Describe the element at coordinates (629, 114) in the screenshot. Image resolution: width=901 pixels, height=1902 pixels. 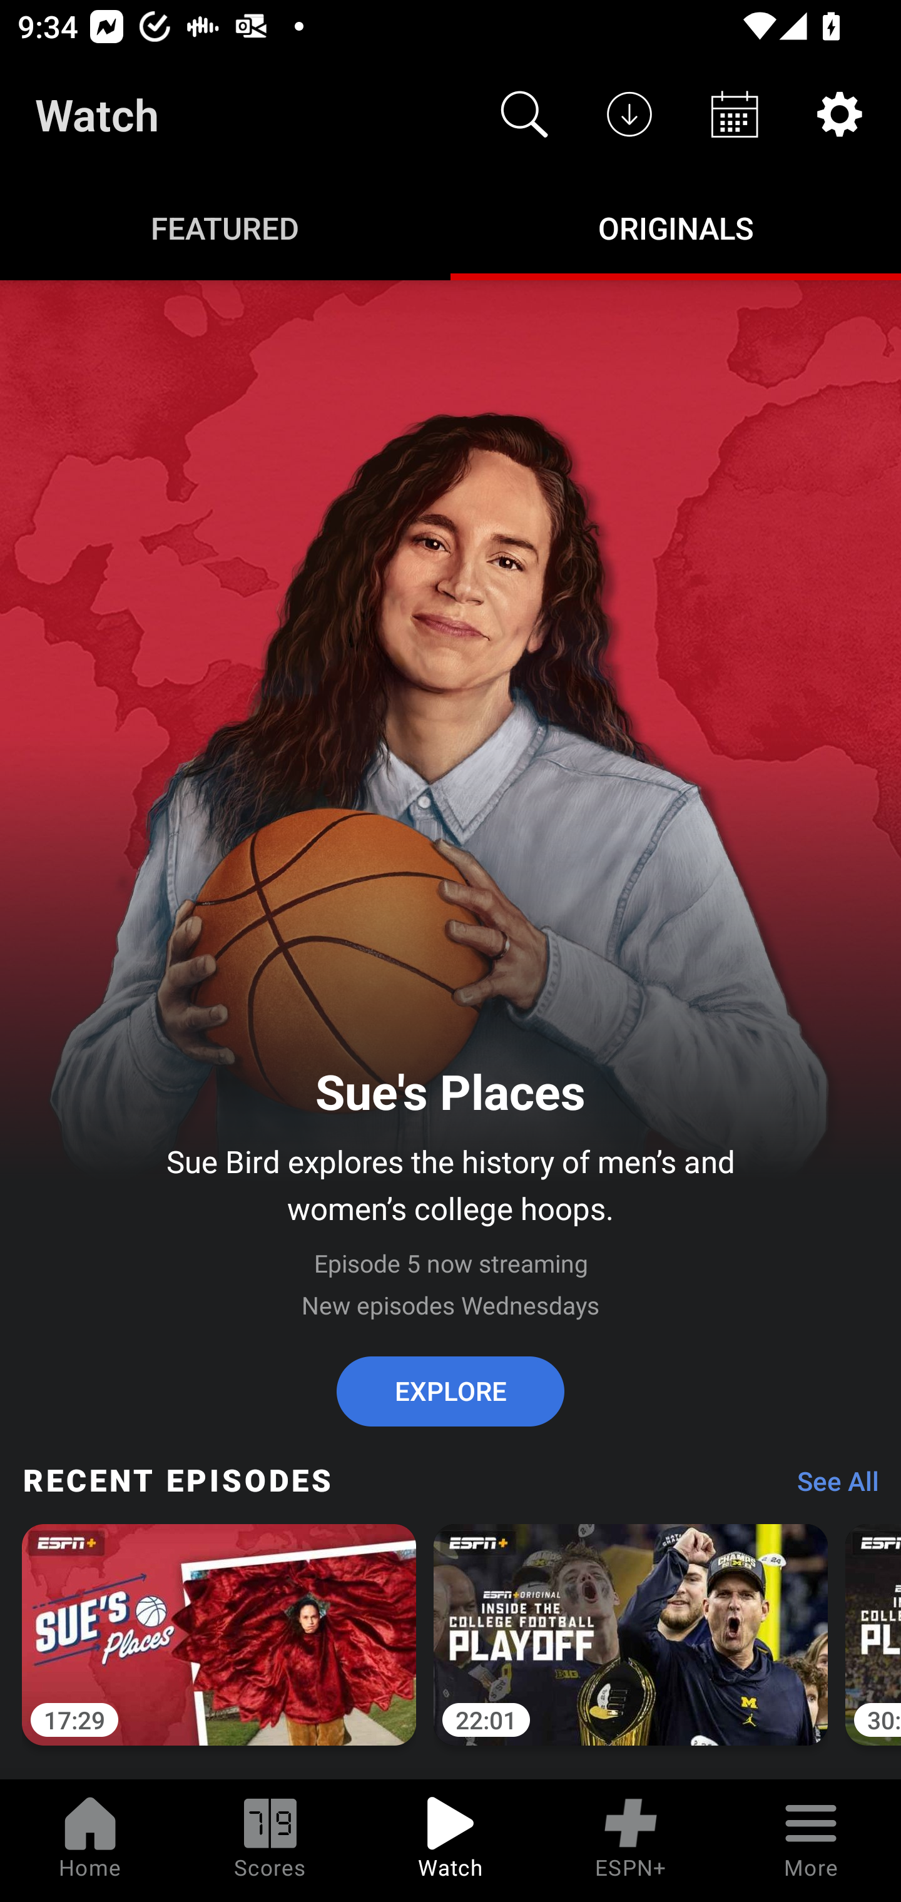
I see `Downloads` at that location.